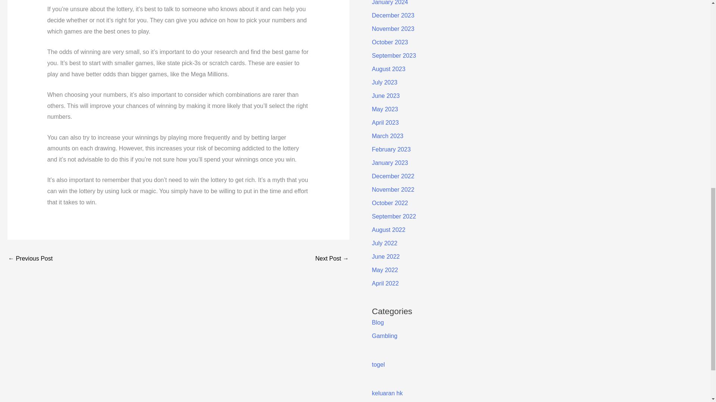 This screenshot has height=402, width=716. Describe the element at coordinates (387, 136) in the screenshot. I see `March 2023` at that location.